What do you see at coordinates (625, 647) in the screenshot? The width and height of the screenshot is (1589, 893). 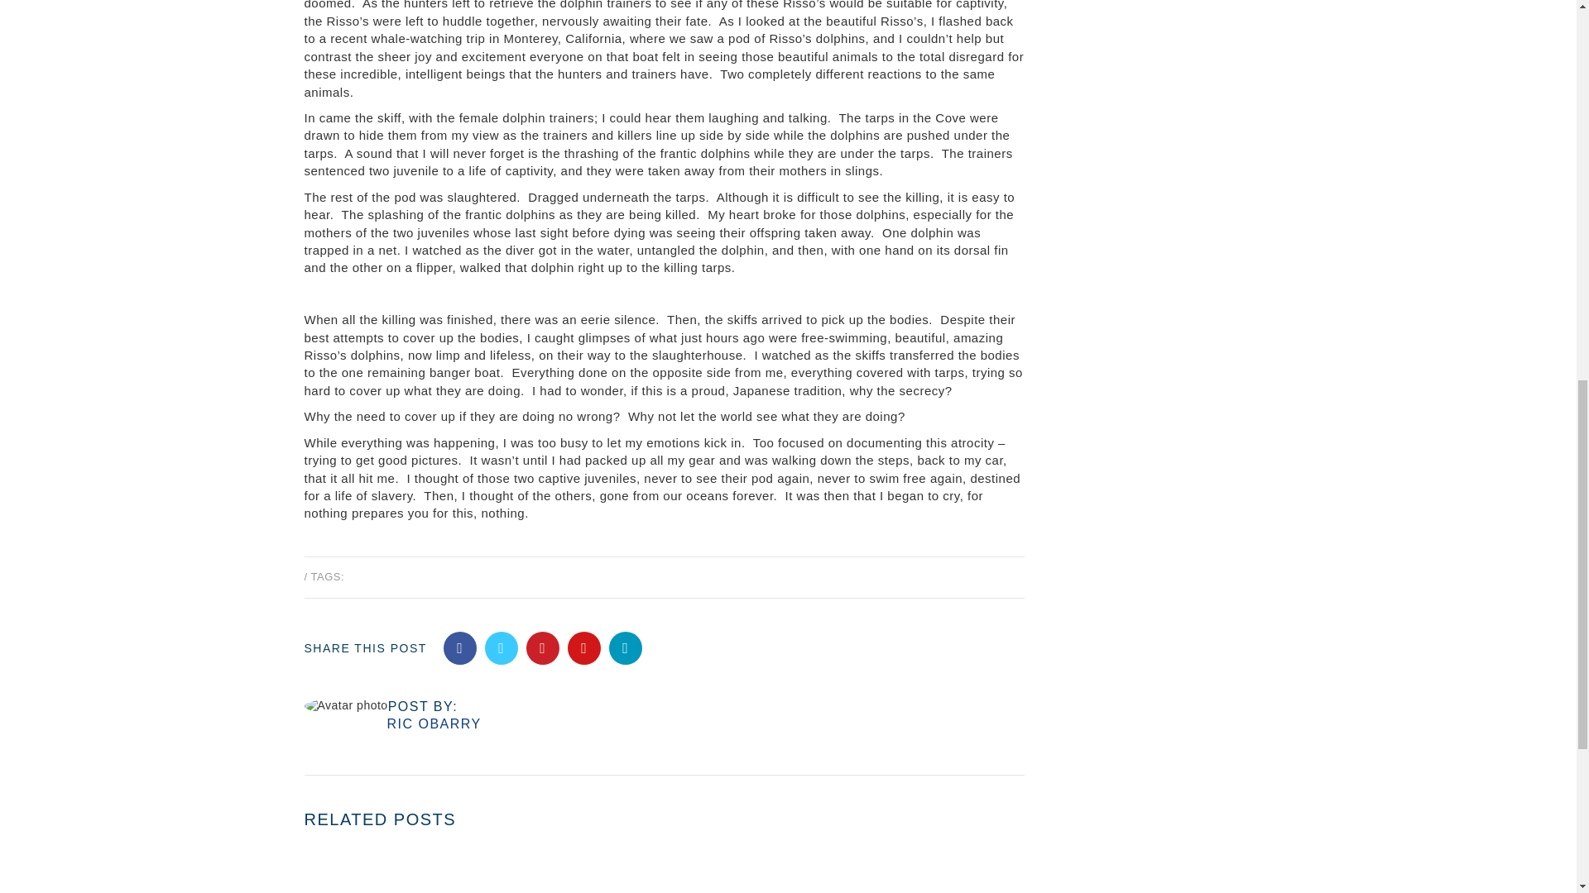 I see `LinkedIn` at bounding box center [625, 647].